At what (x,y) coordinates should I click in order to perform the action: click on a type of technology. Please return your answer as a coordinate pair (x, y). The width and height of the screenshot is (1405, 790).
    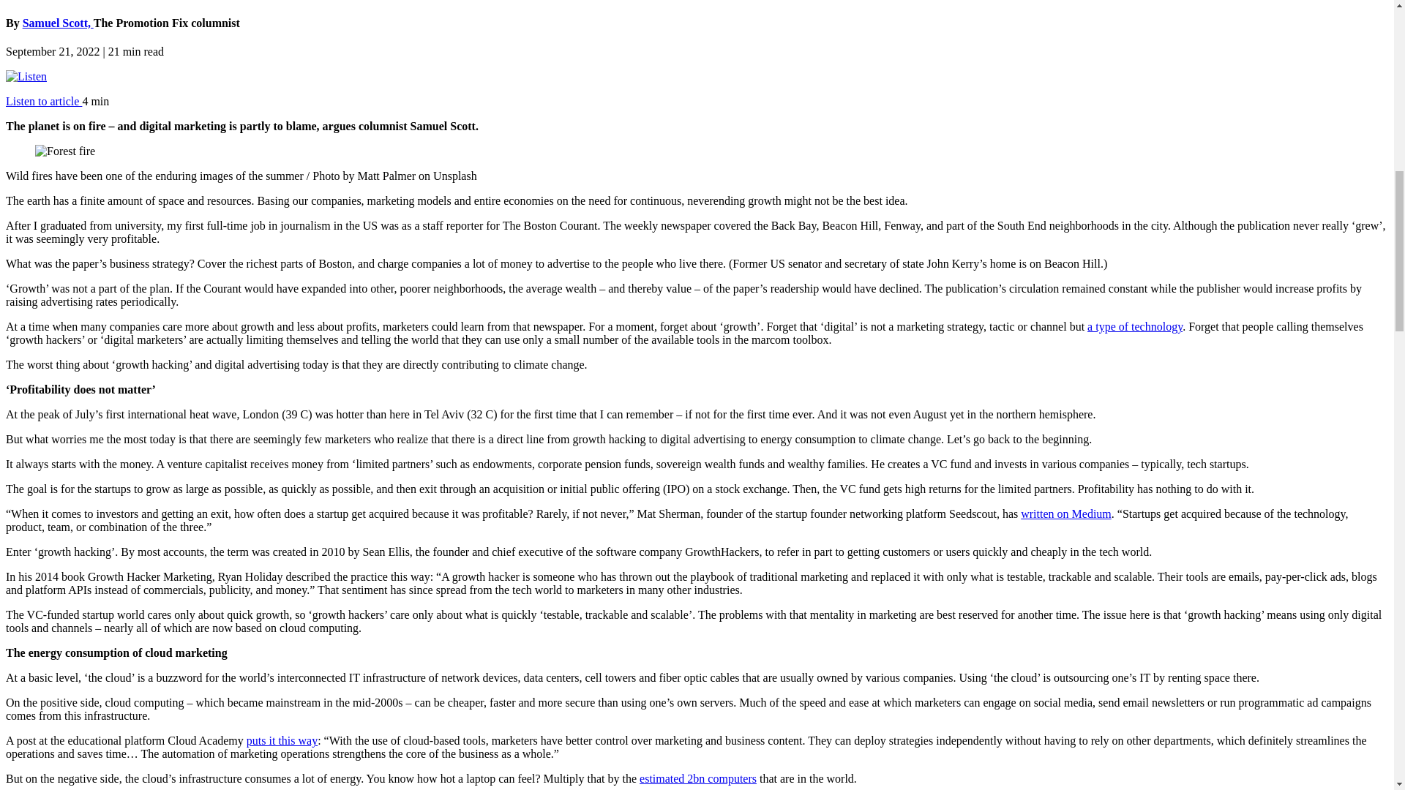
    Looking at the image, I should click on (1135, 326).